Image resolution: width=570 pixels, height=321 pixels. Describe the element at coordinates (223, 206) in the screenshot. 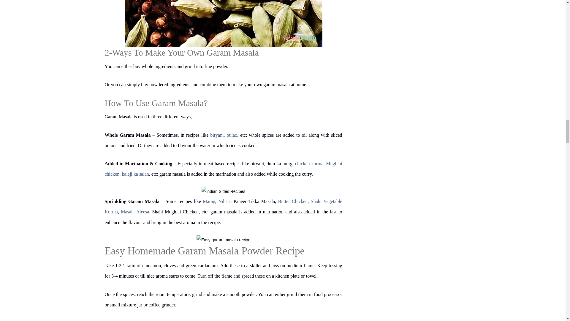

I see `Shahi Vegetable Korma` at that location.